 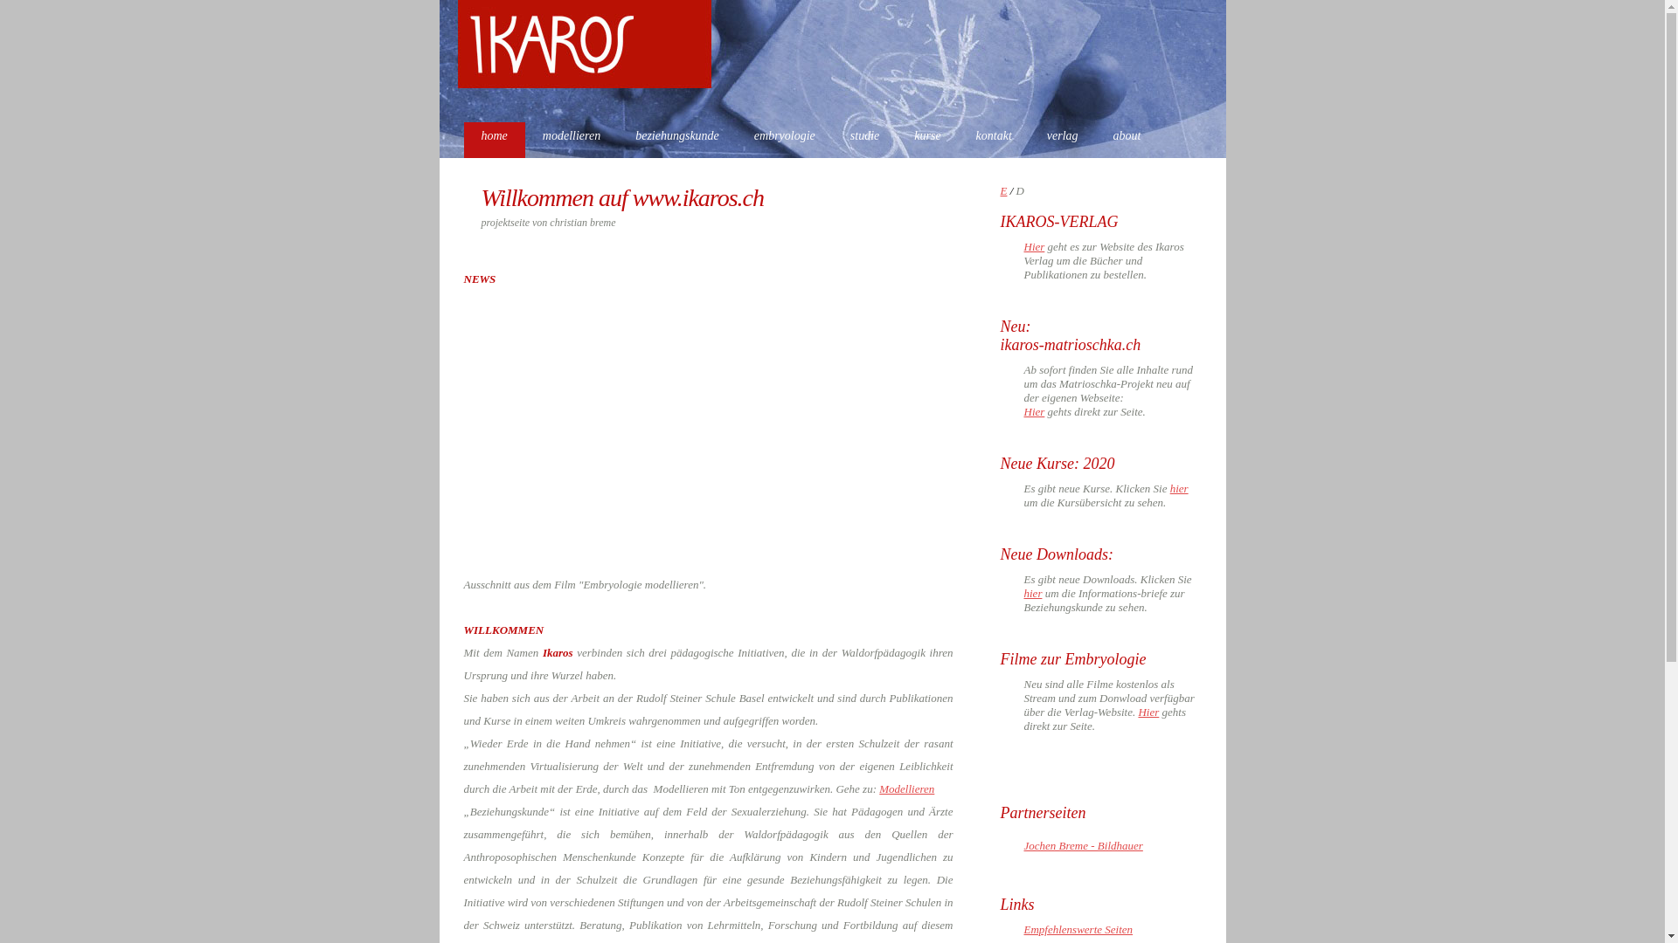 What do you see at coordinates (927, 140) in the screenshot?
I see `kurse` at bounding box center [927, 140].